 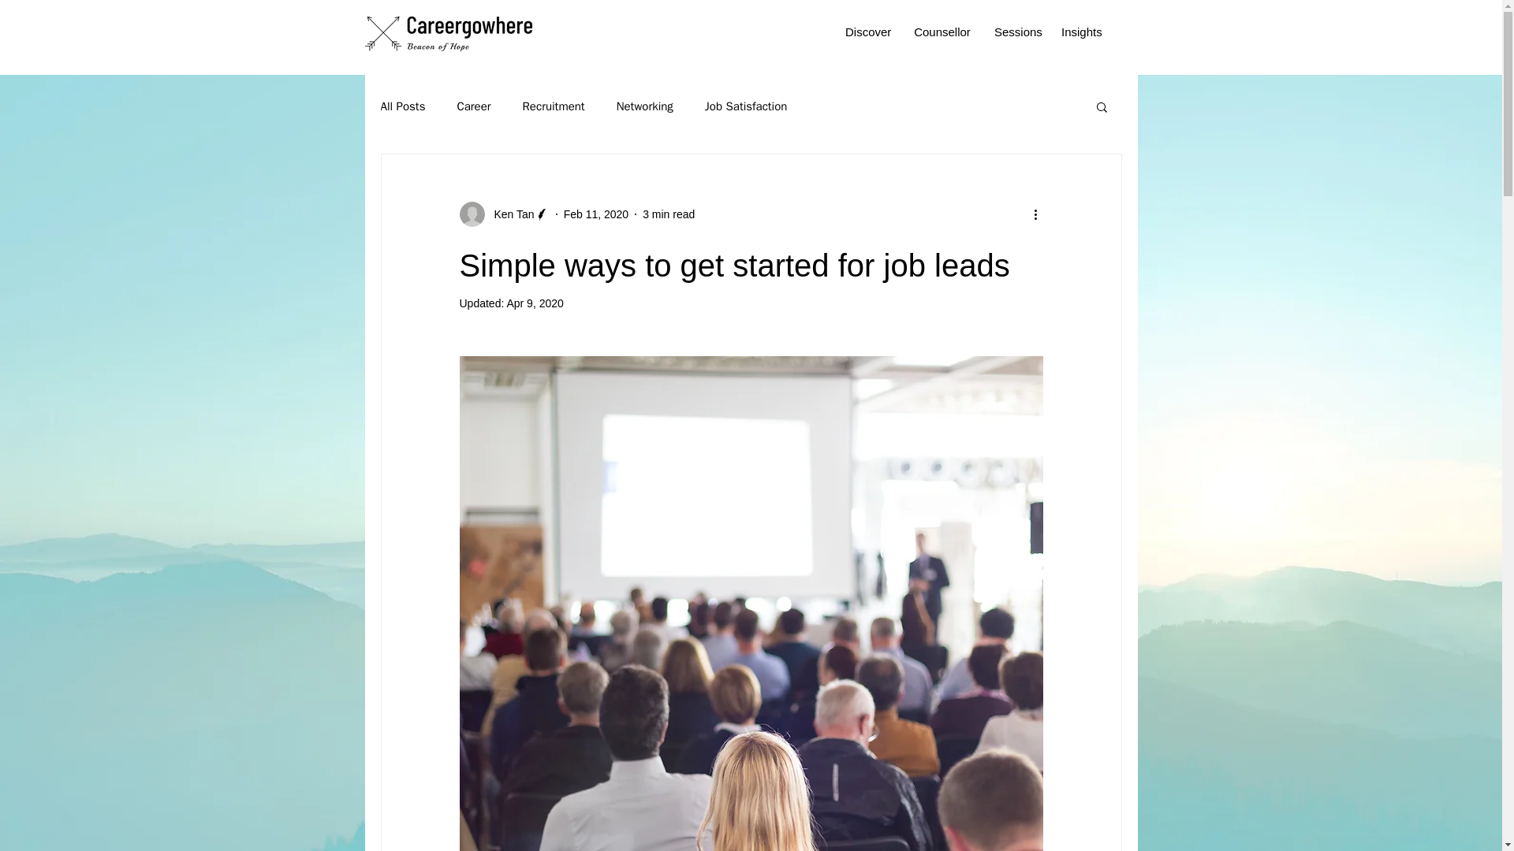 What do you see at coordinates (503, 214) in the screenshot?
I see `Ken Tan` at bounding box center [503, 214].